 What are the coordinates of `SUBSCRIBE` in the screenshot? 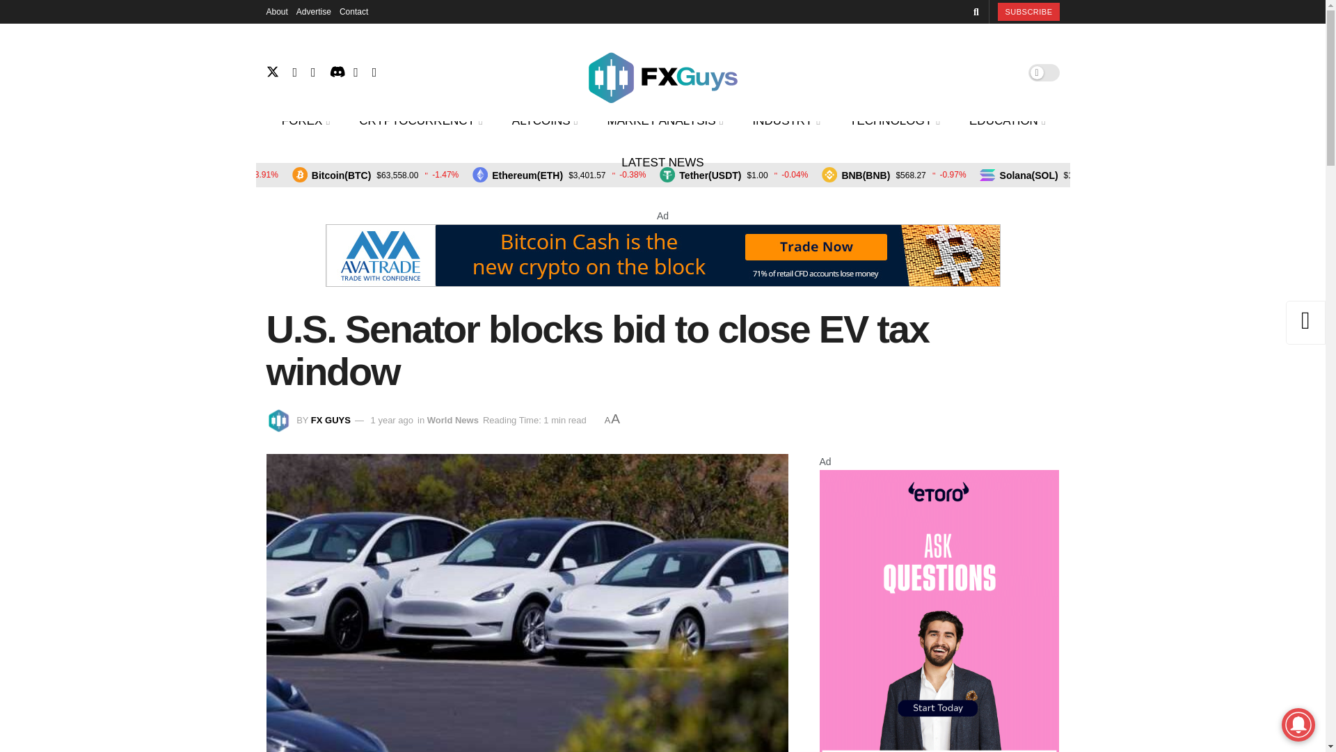 It's located at (1028, 12).